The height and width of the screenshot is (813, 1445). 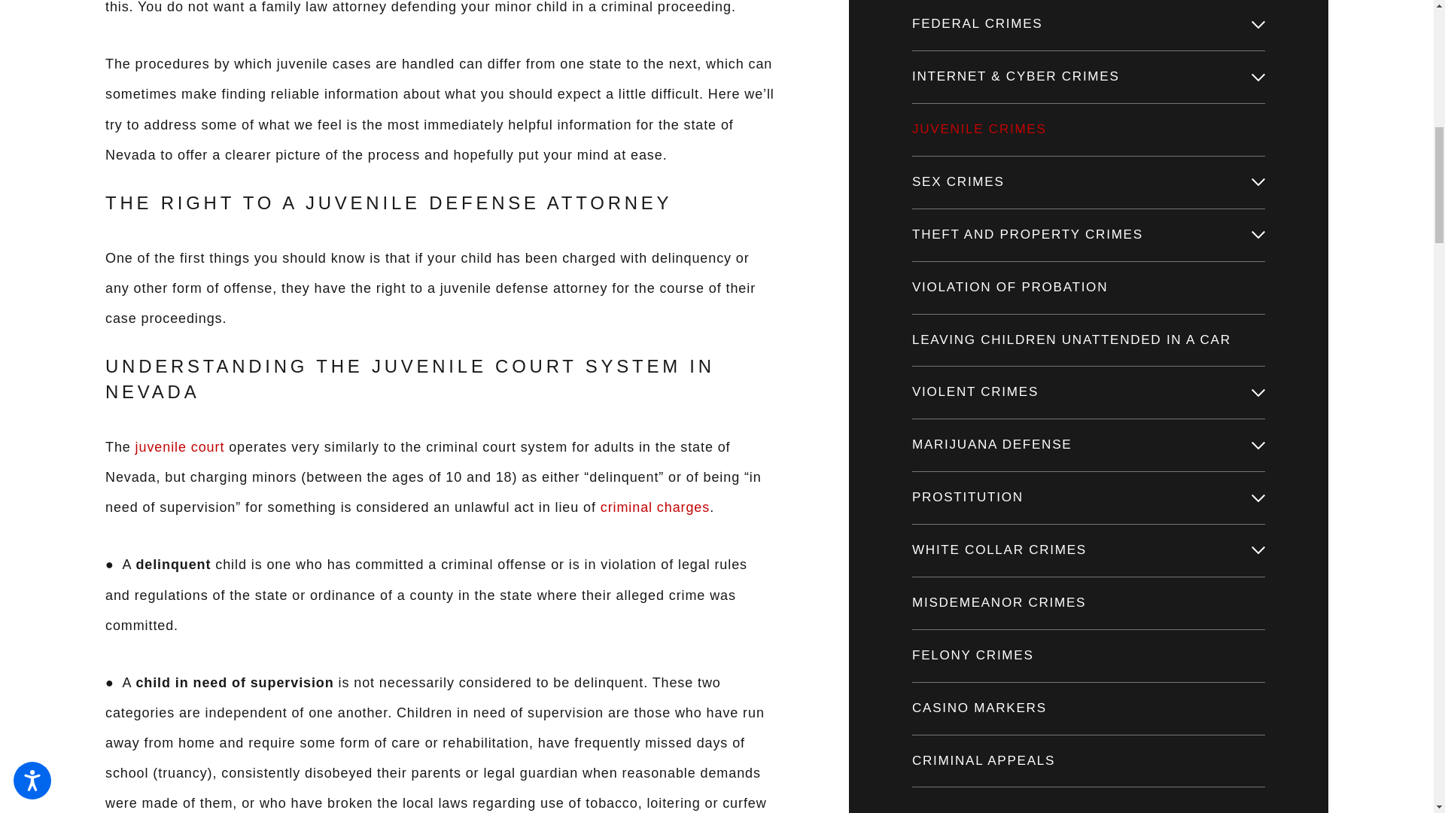 What do you see at coordinates (1258, 446) in the screenshot?
I see `Open child menu of Marijuana Defense` at bounding box center [1258, 446].